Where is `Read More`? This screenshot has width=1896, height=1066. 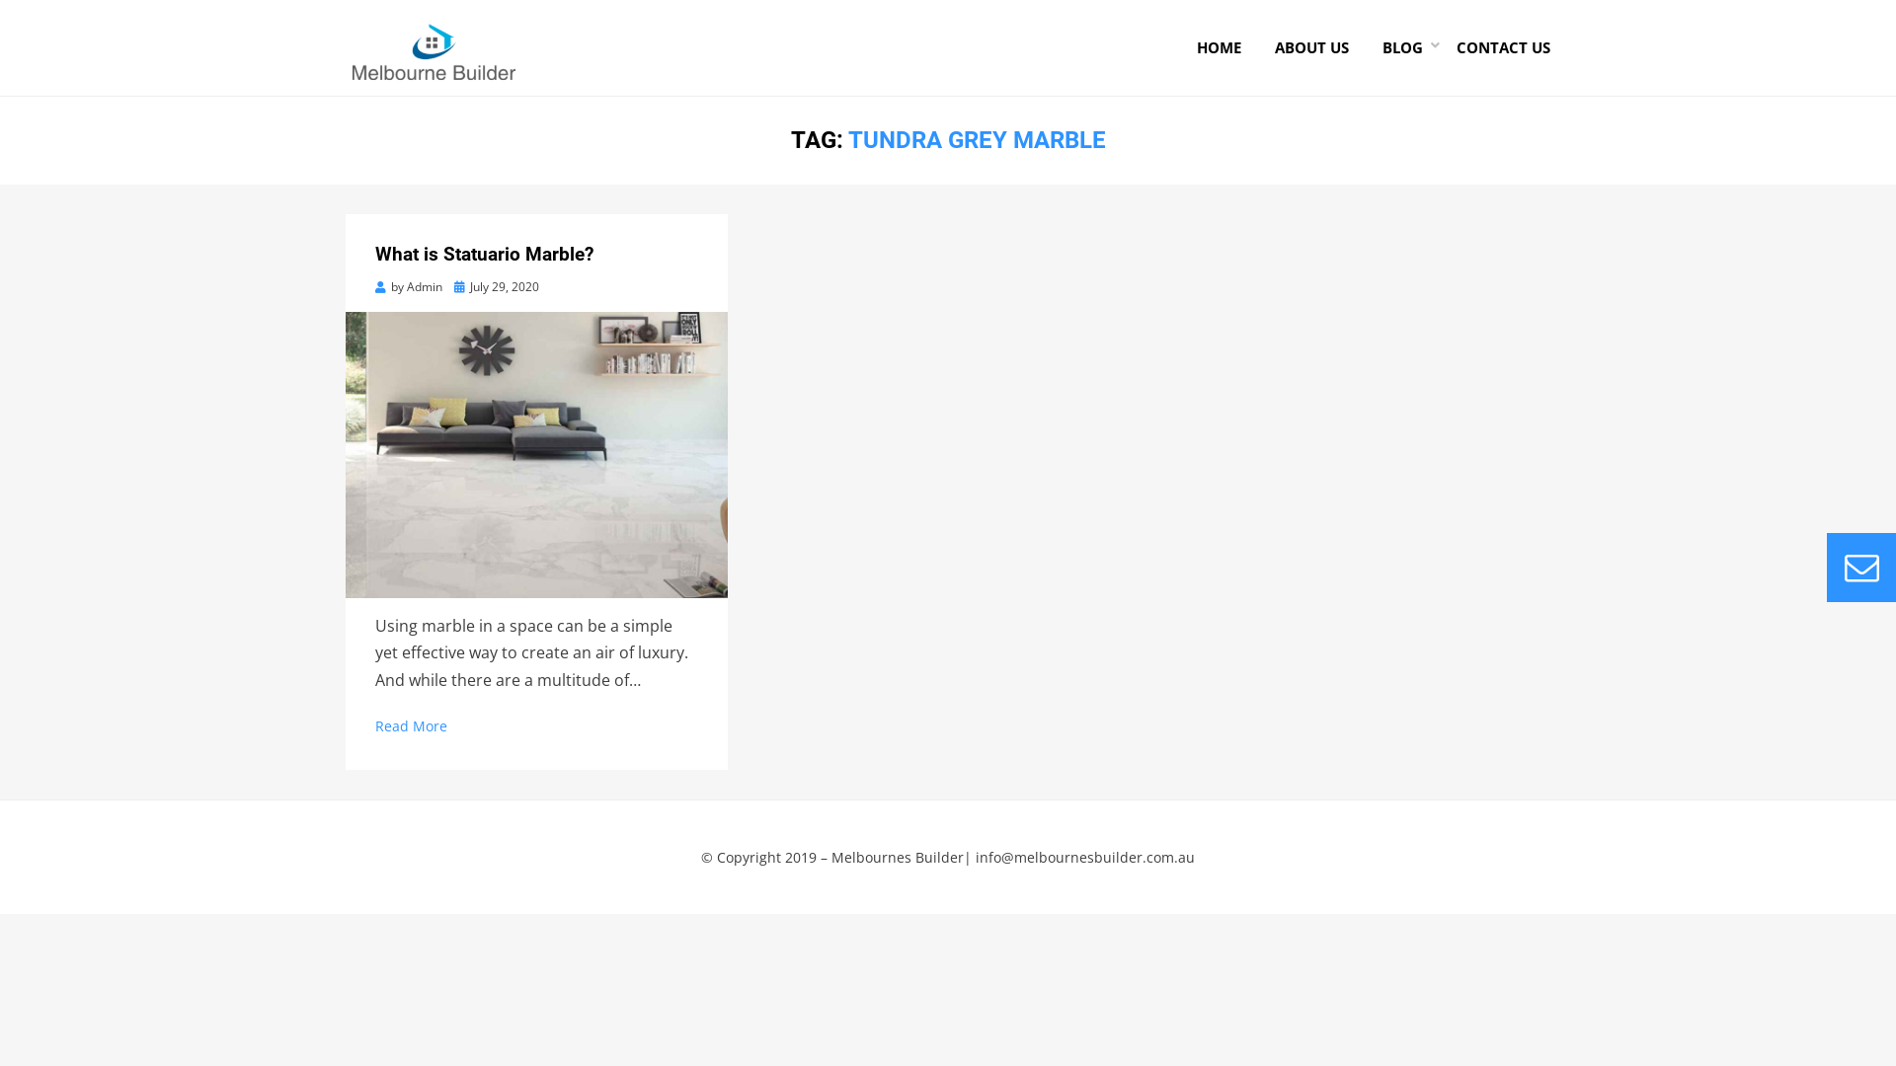 Read More is located at coordinates (411, 726).